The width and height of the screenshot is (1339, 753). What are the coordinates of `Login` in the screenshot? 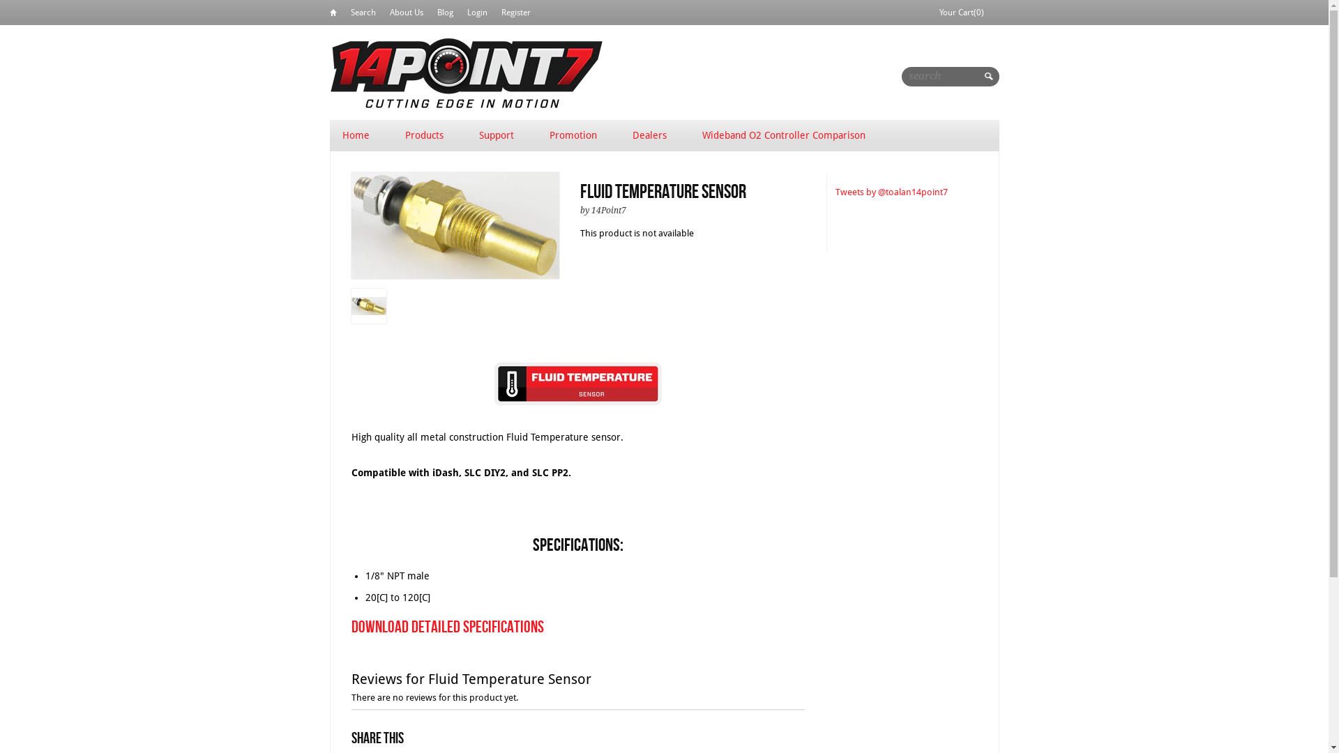 It's located at (477, 13).